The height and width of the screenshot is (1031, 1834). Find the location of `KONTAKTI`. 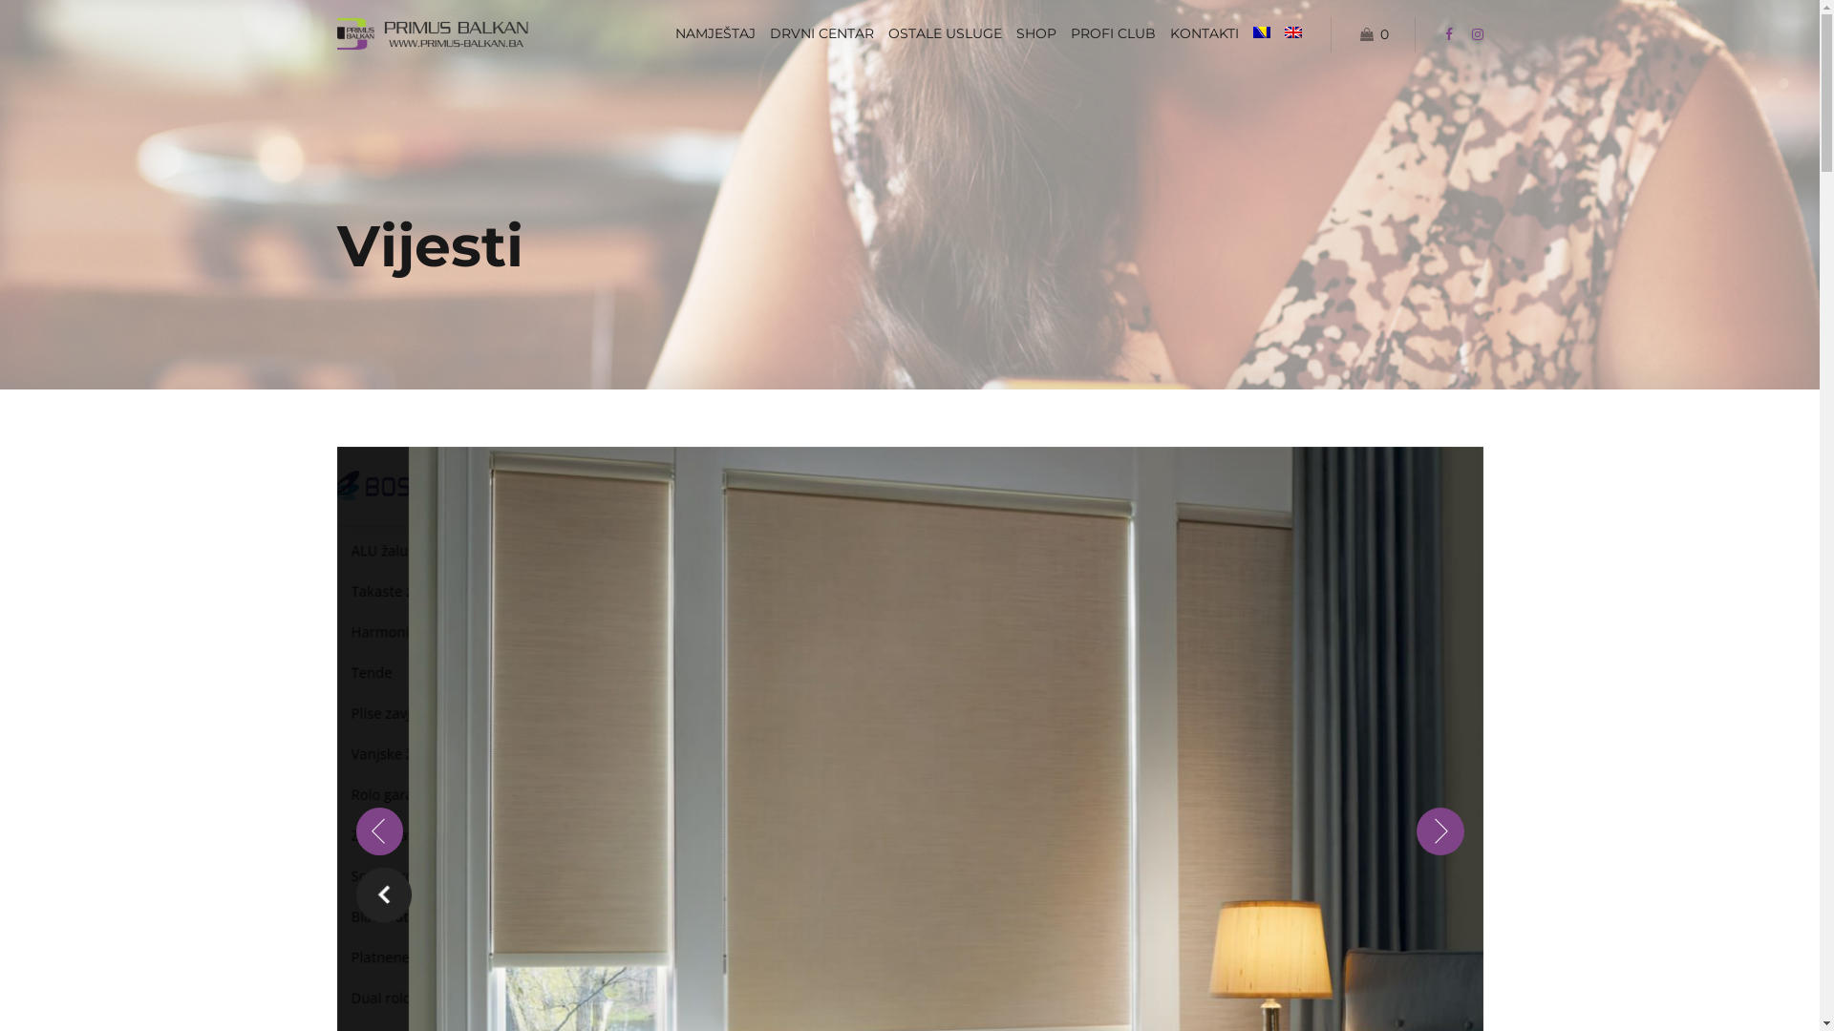

KONTAKTI is located at coordinates (1205, 33).